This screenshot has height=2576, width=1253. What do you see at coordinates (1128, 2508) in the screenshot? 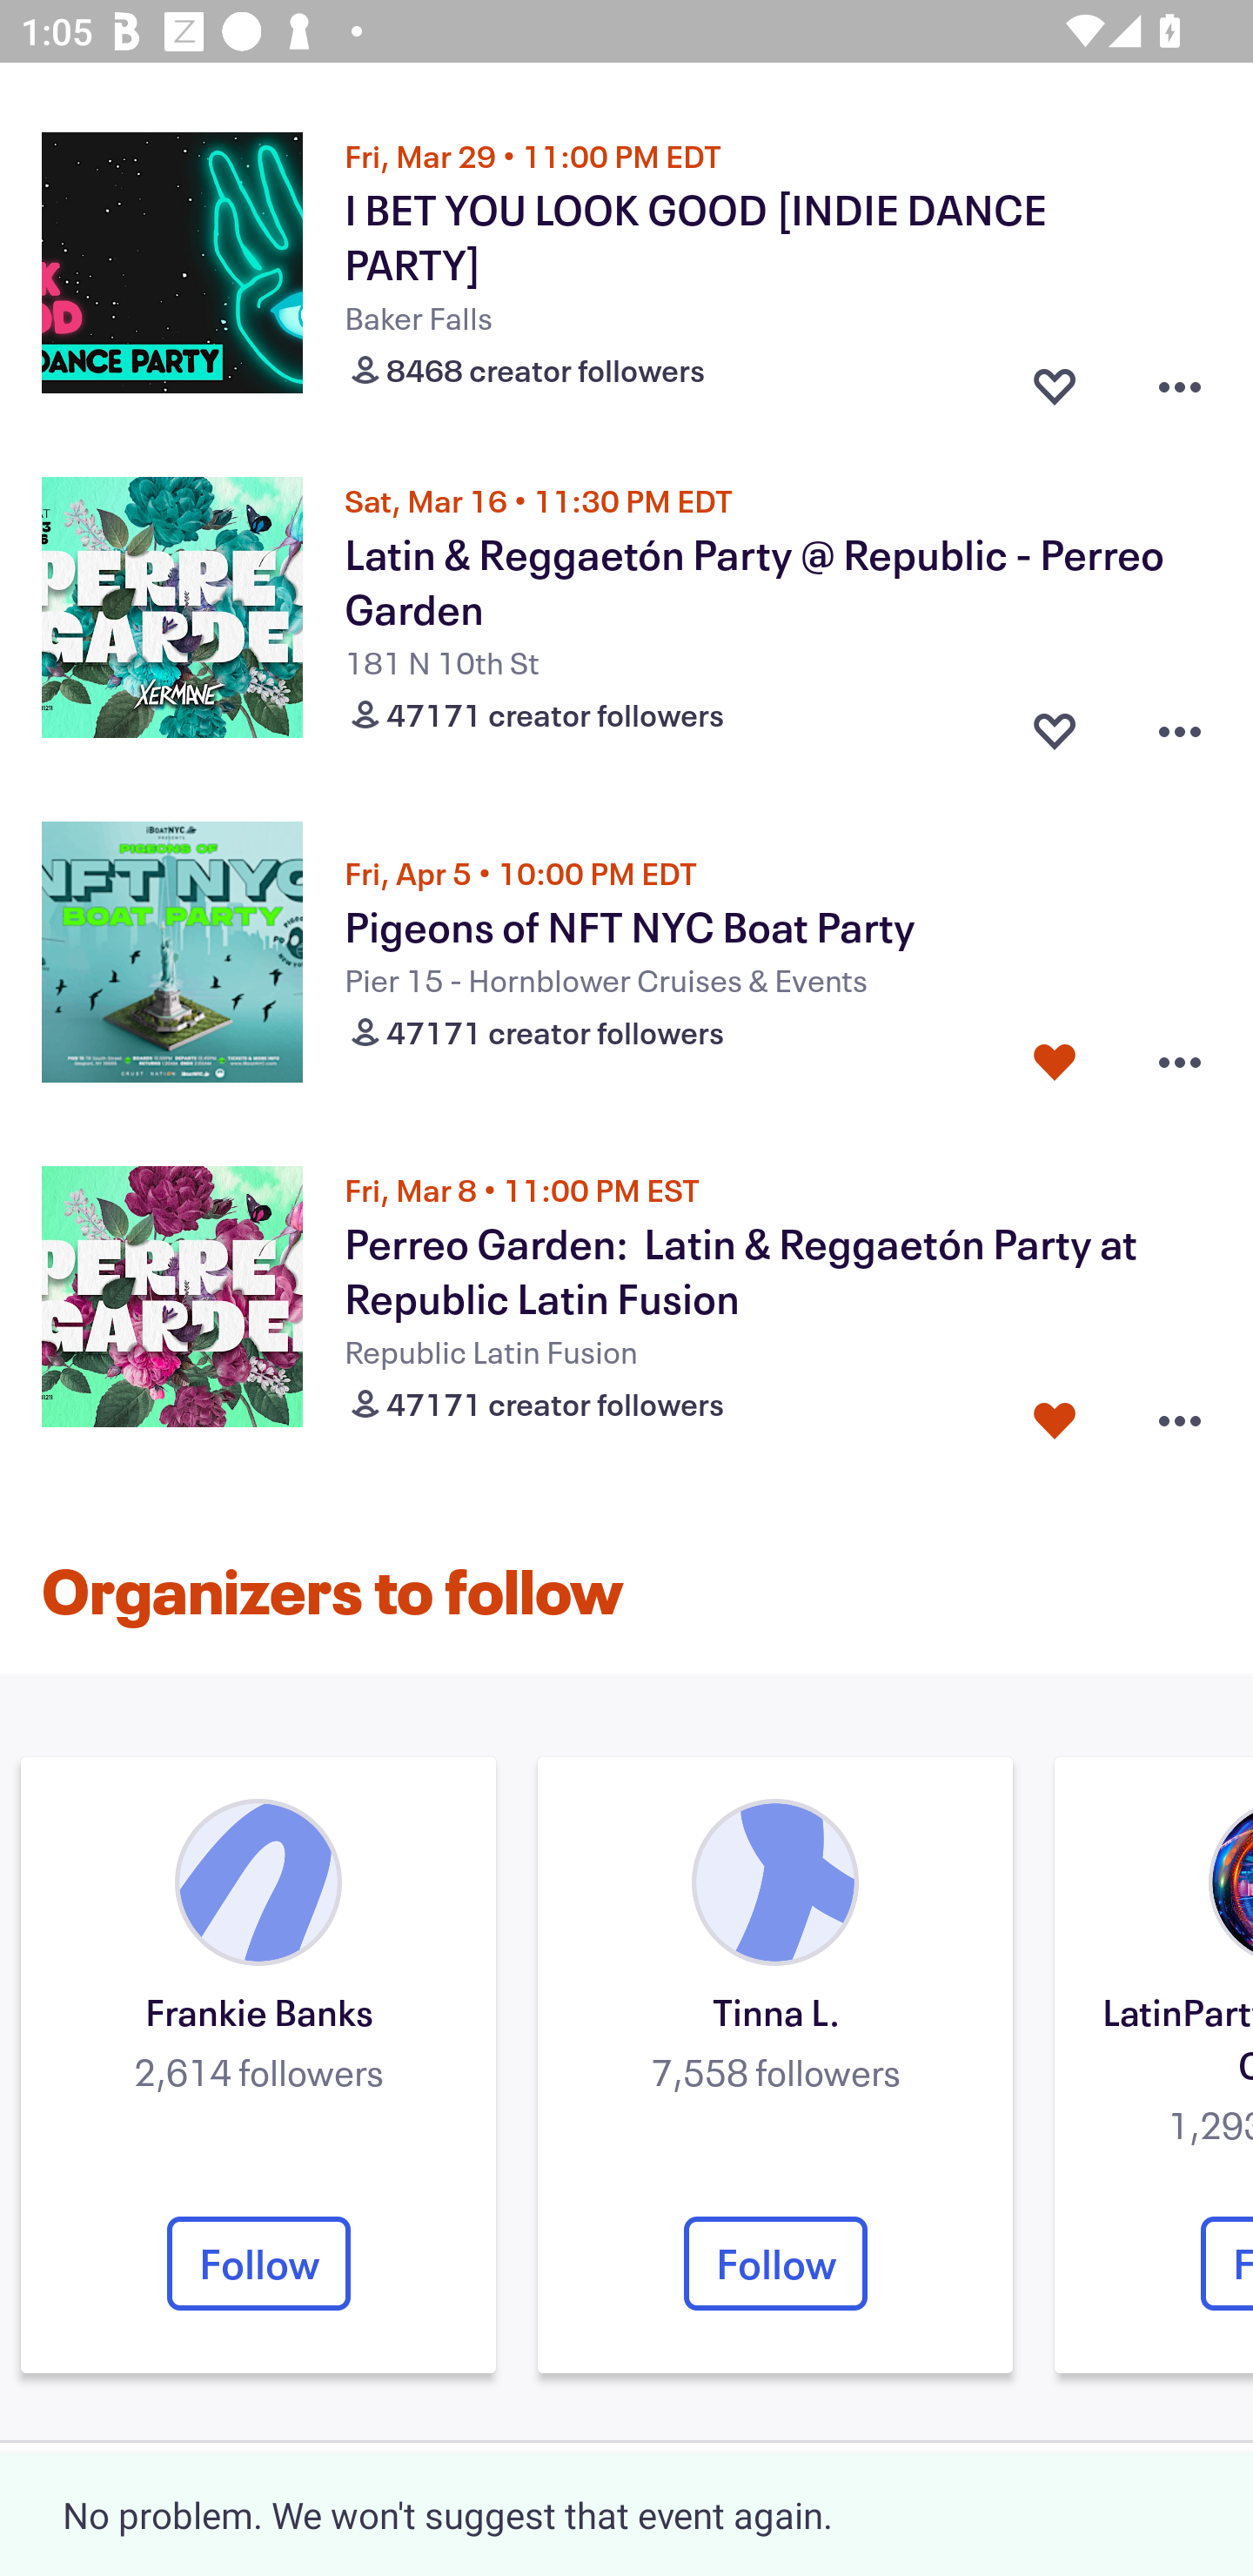
I see `More` at bounding box center [1128, 2508].